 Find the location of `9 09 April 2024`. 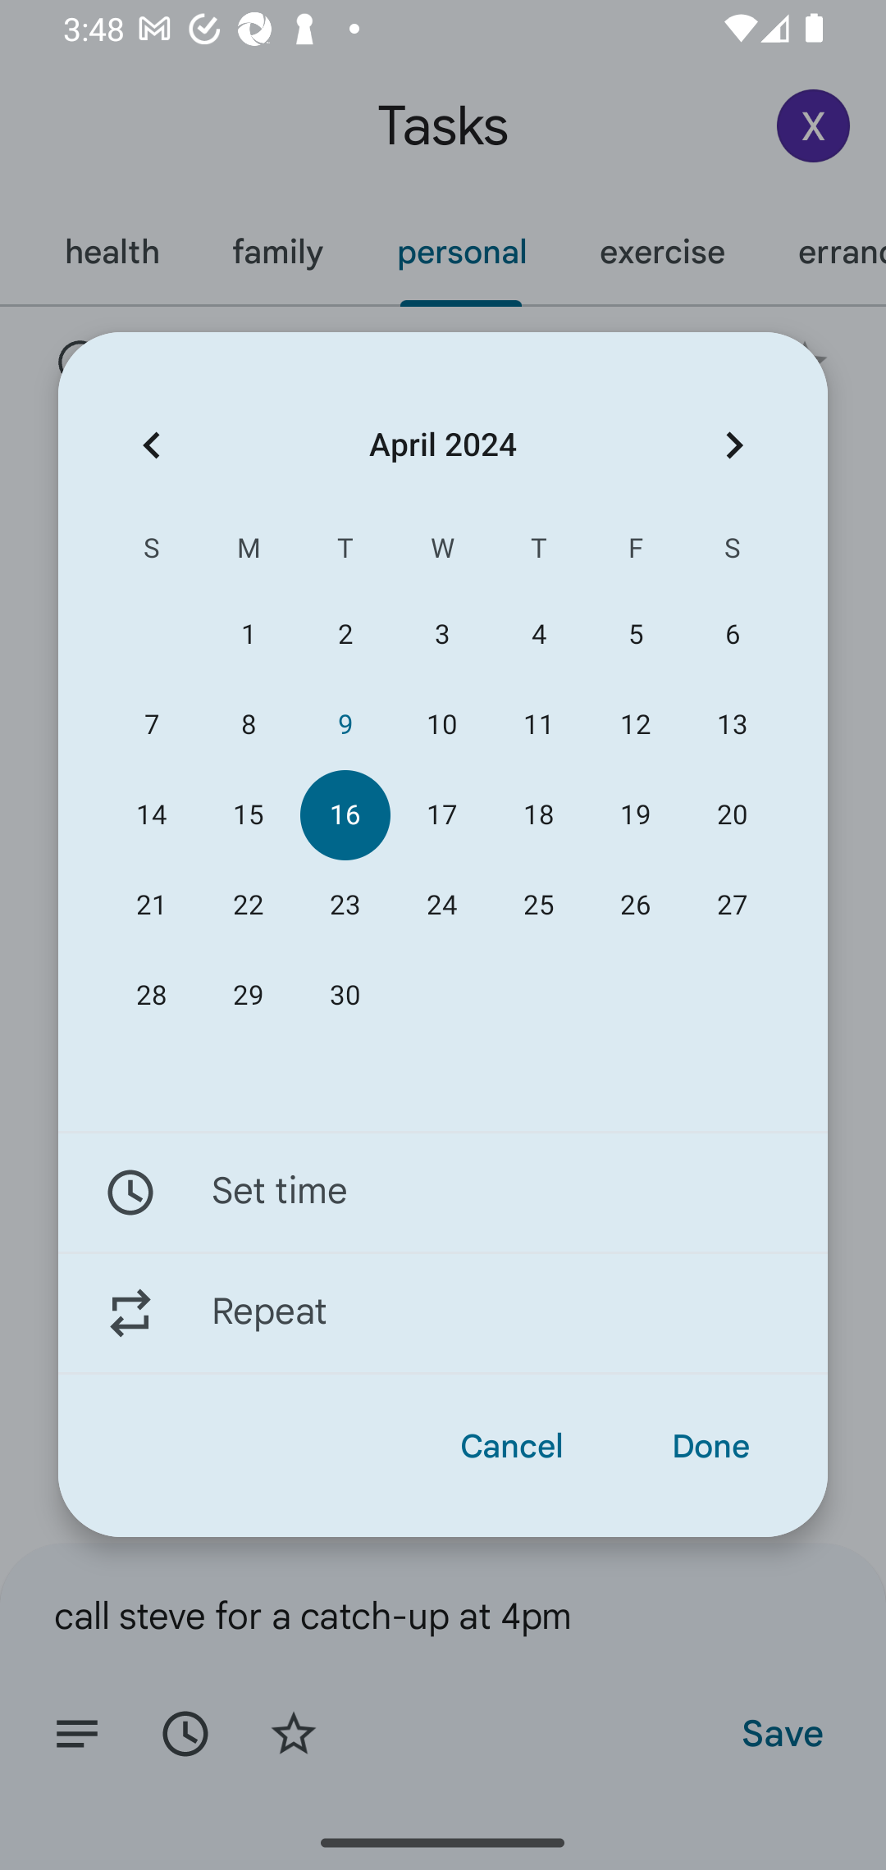

9 09 April 2024 is located at coordinates (345, 725).